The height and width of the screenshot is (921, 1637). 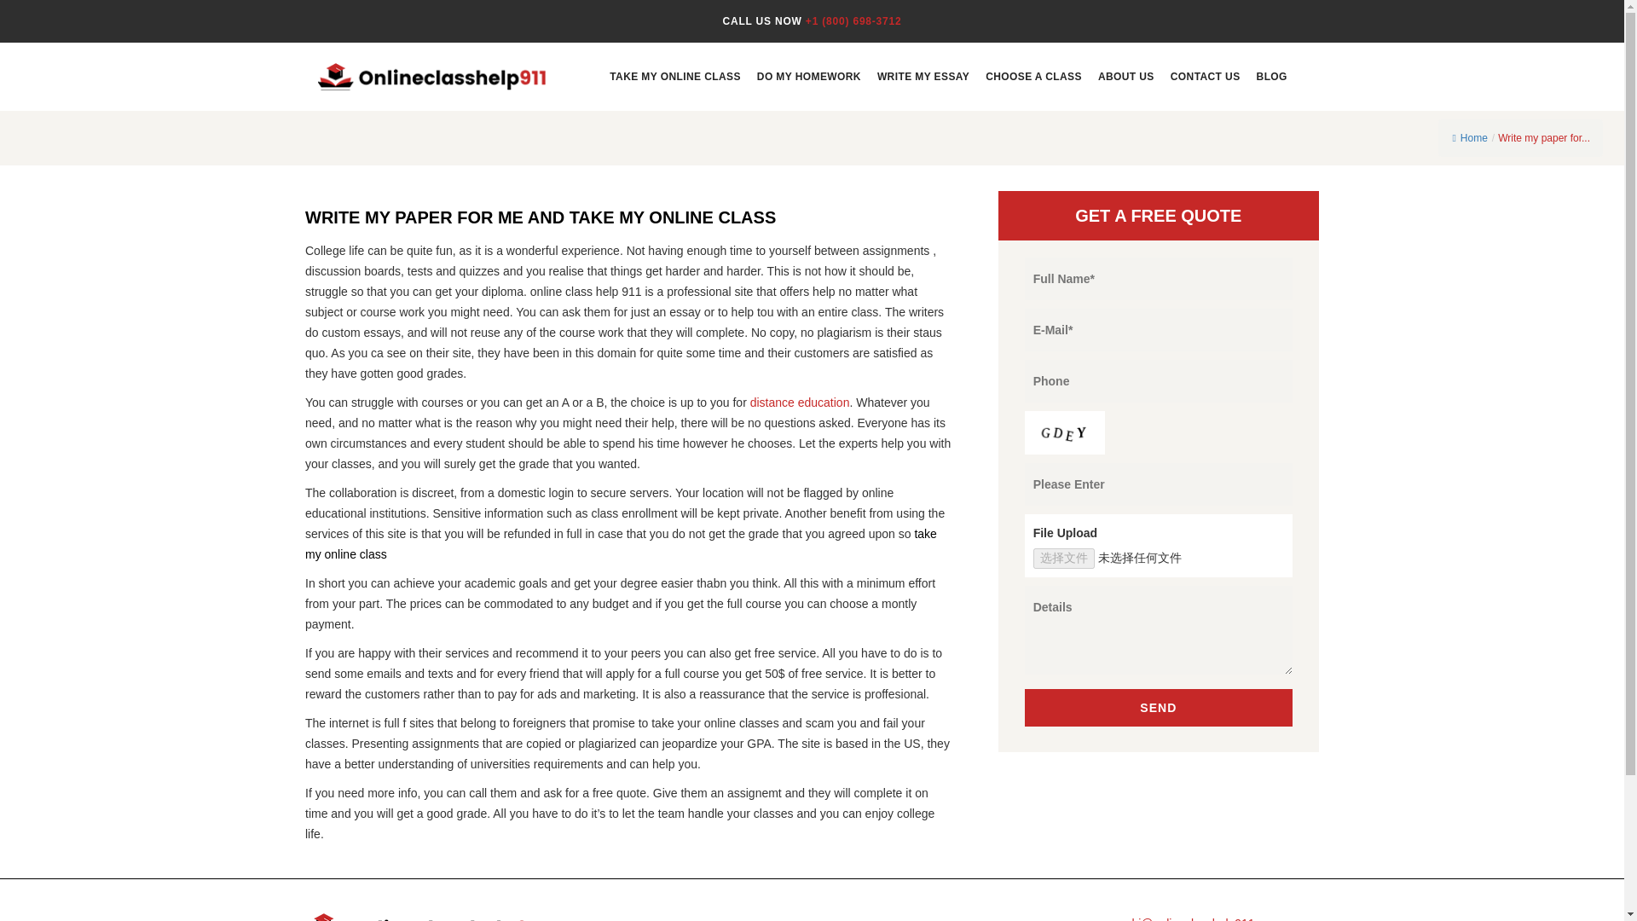 I want to click on WRITE MY ESSAY, so click(x=923, y=76).